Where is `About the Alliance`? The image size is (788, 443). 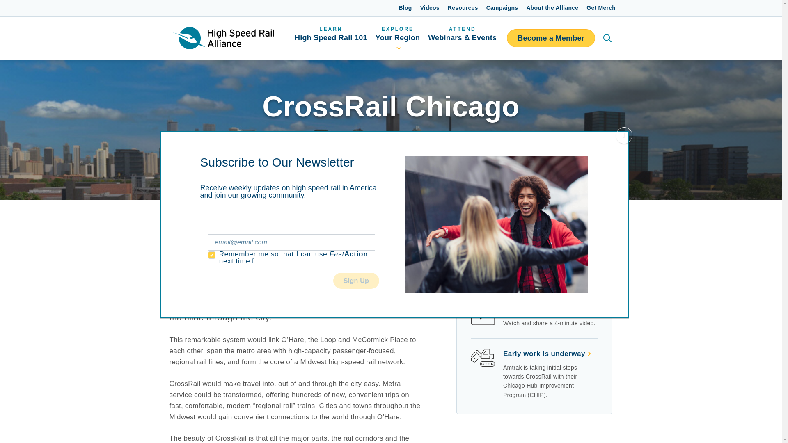
About the Alliance is located at coordinates (552, 8).